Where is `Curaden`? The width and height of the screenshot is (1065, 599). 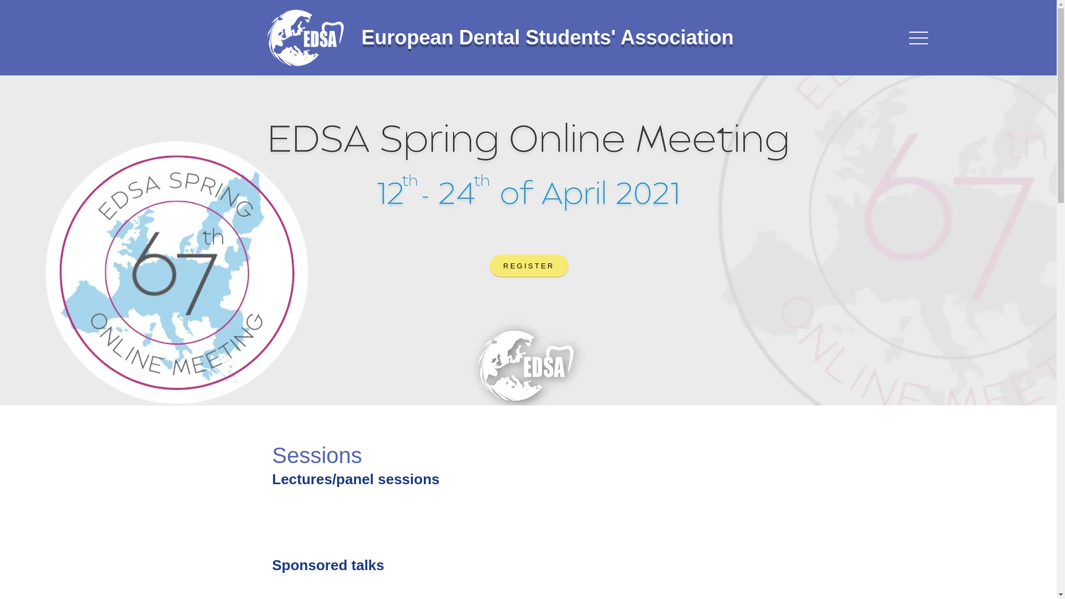 Curaden is located at coordinates (326, 595).